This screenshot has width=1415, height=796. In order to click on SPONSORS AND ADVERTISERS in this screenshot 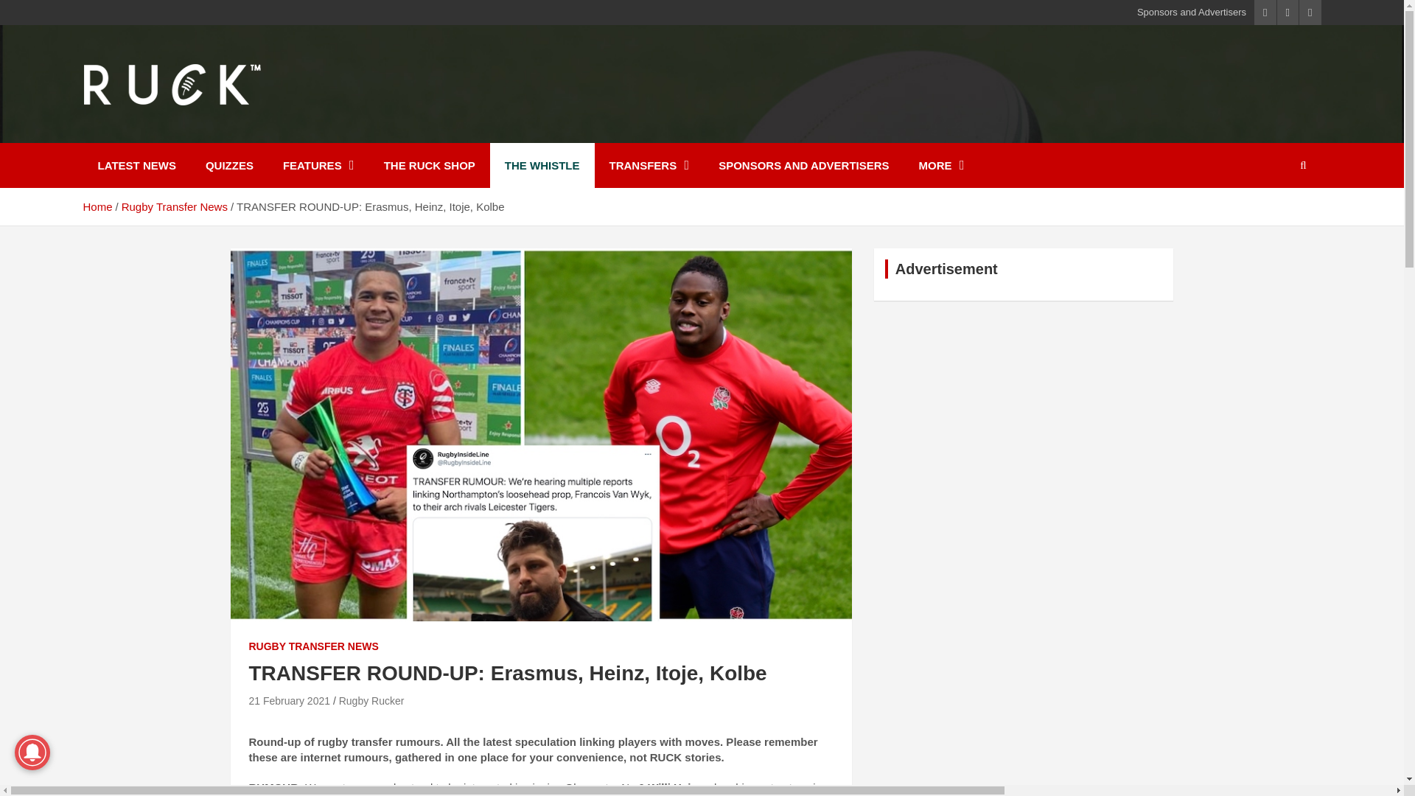, I will do `click(803, 165)`.